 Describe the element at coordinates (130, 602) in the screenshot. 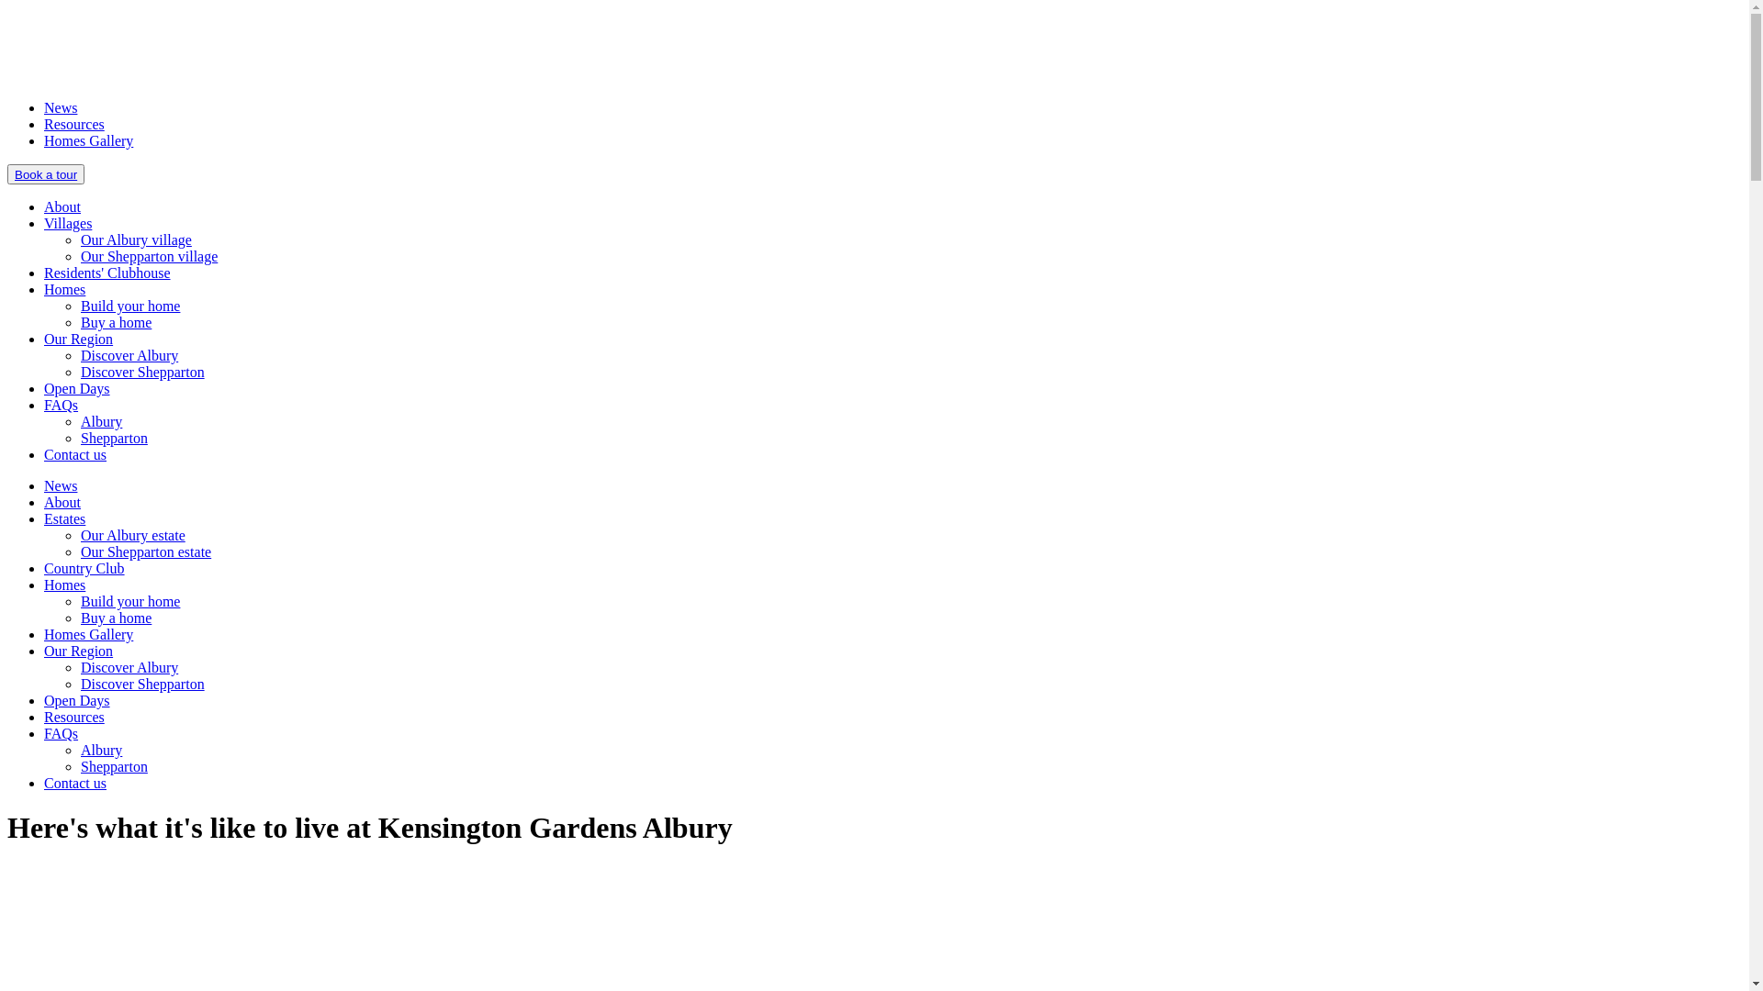

I see `Build your home` at that location.